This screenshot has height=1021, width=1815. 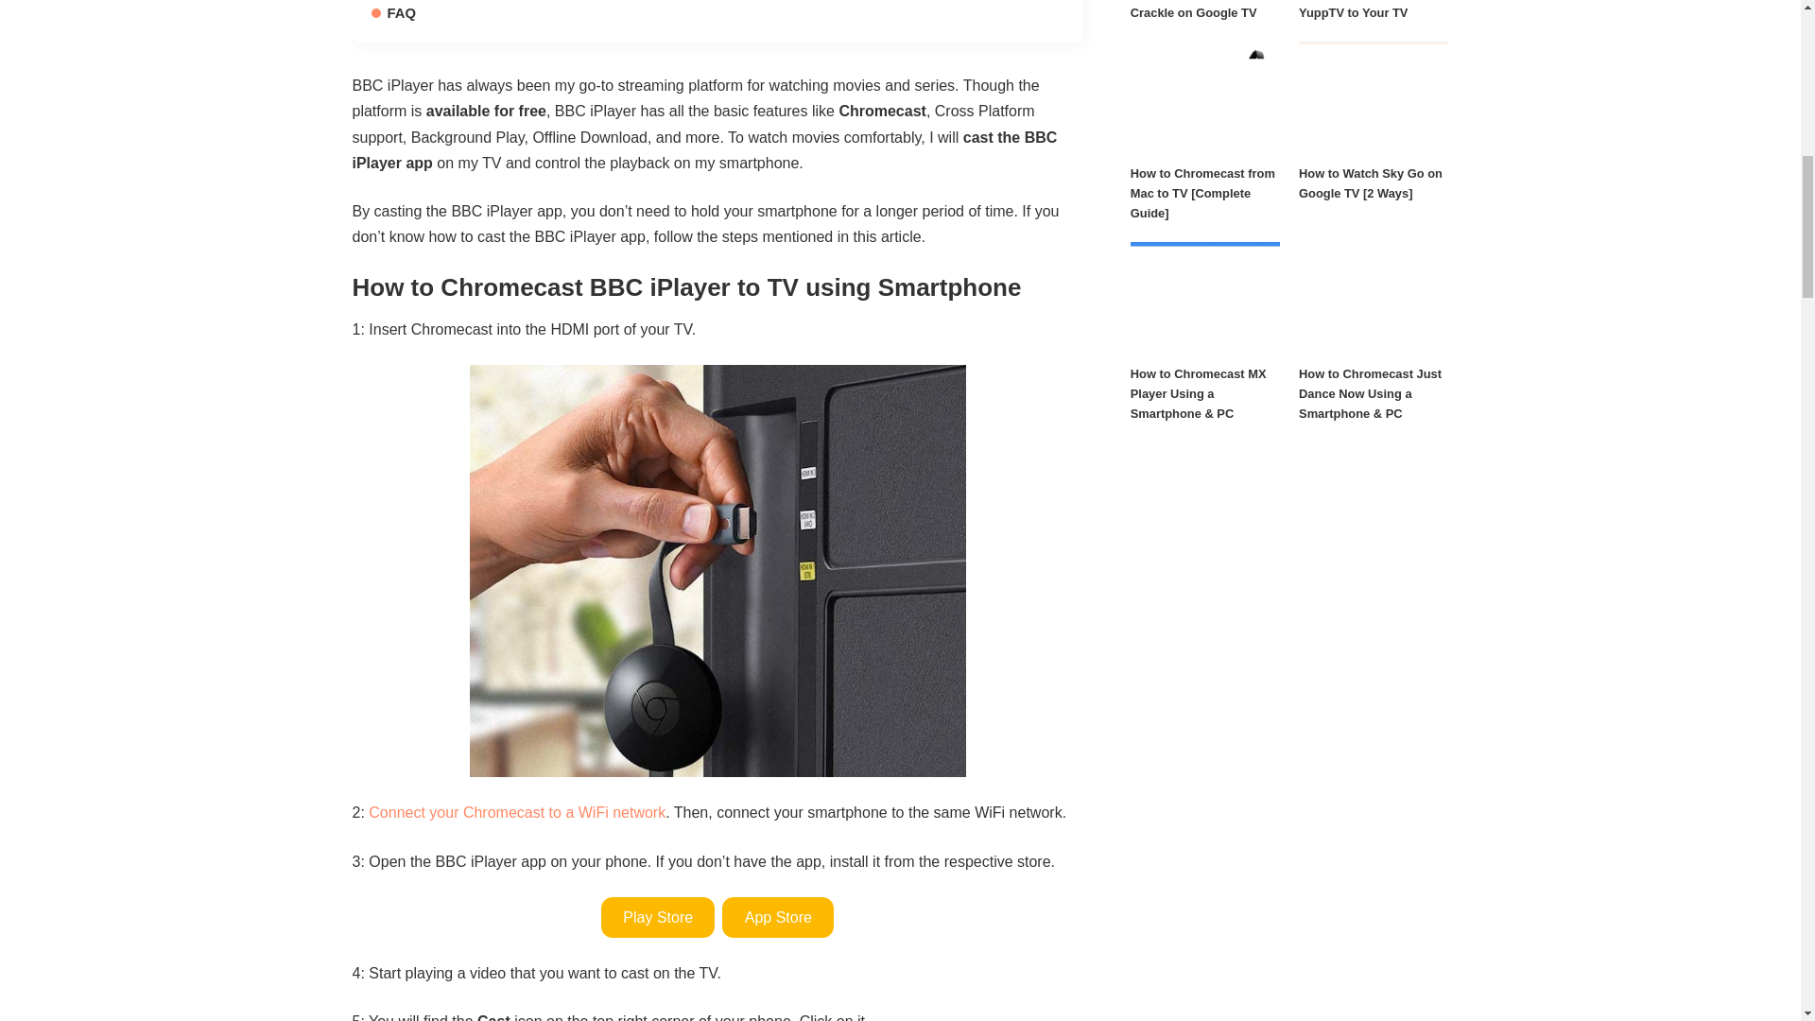 I want to click on App Store, so click(x=777, y=917).